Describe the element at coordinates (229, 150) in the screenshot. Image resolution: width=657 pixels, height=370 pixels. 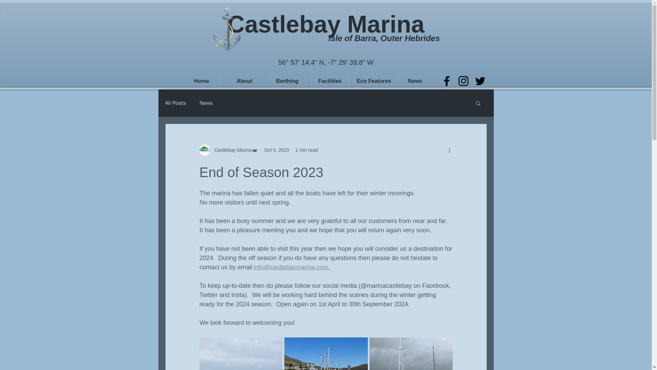
I see `Castlebay Marina` at that location.